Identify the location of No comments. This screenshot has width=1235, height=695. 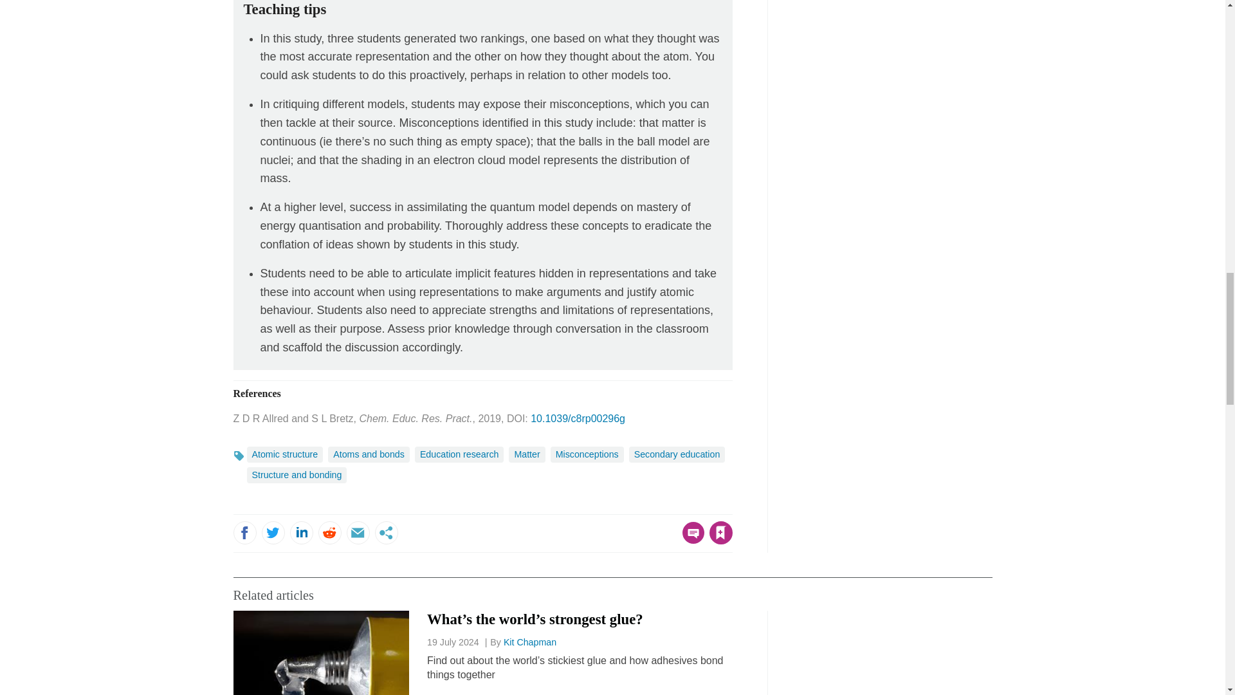
(690, 541).